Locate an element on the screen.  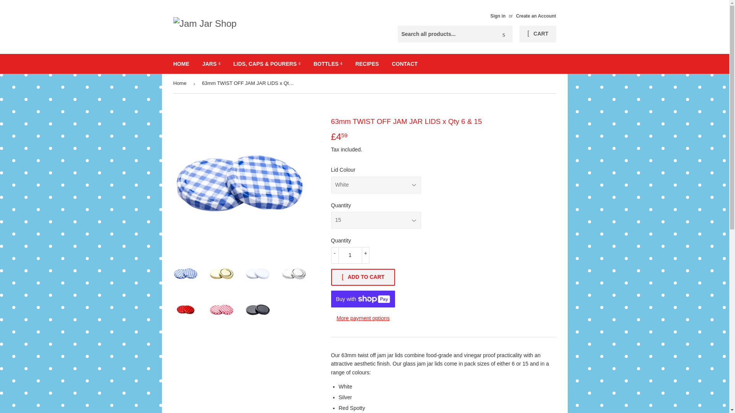
Create an Account is located at coordinates (536, 16).